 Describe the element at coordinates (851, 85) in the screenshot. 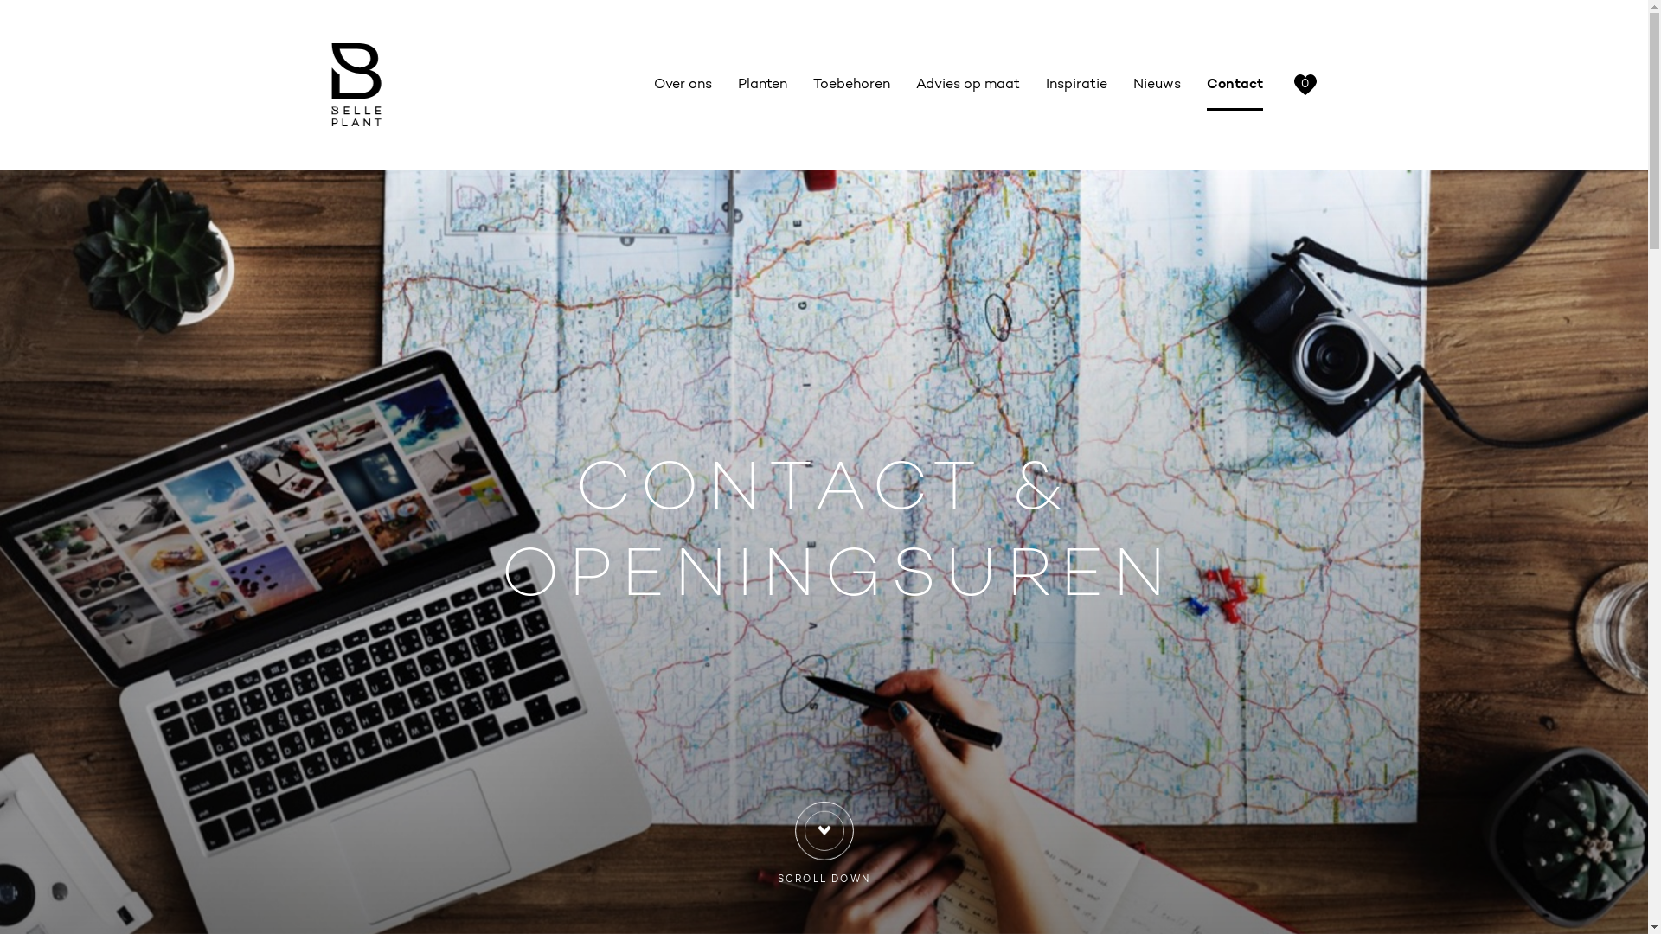

I see `Toebehoren` at that location.